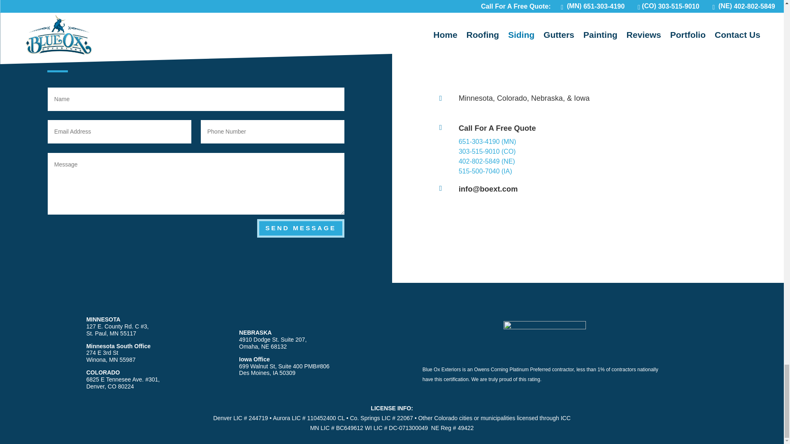 The image size is (790, 444). Describe the element at coordinates (512, 98) in the screenshot. I see `Colorado` at that location.